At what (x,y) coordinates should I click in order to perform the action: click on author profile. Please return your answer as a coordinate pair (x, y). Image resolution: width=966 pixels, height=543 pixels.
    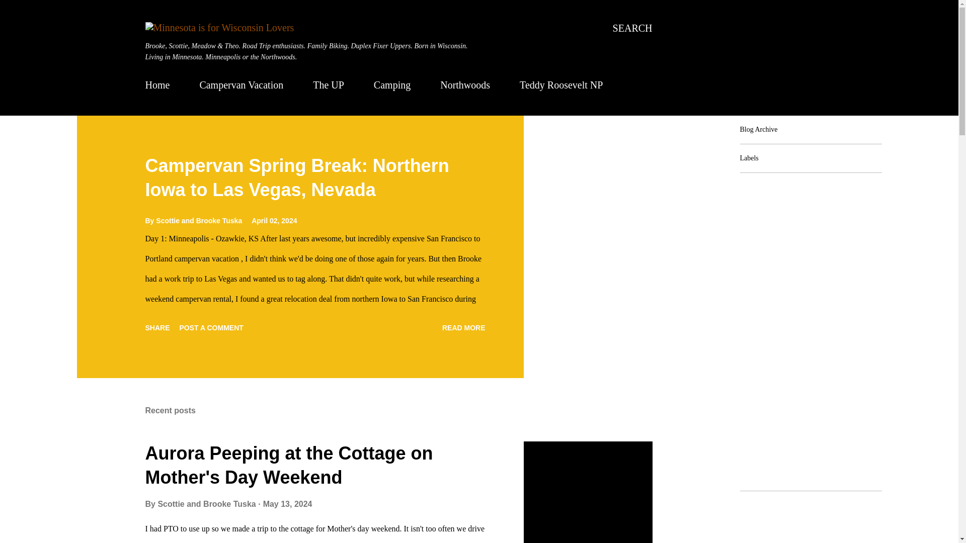
    Looking at the image, I should click on (199, 220).